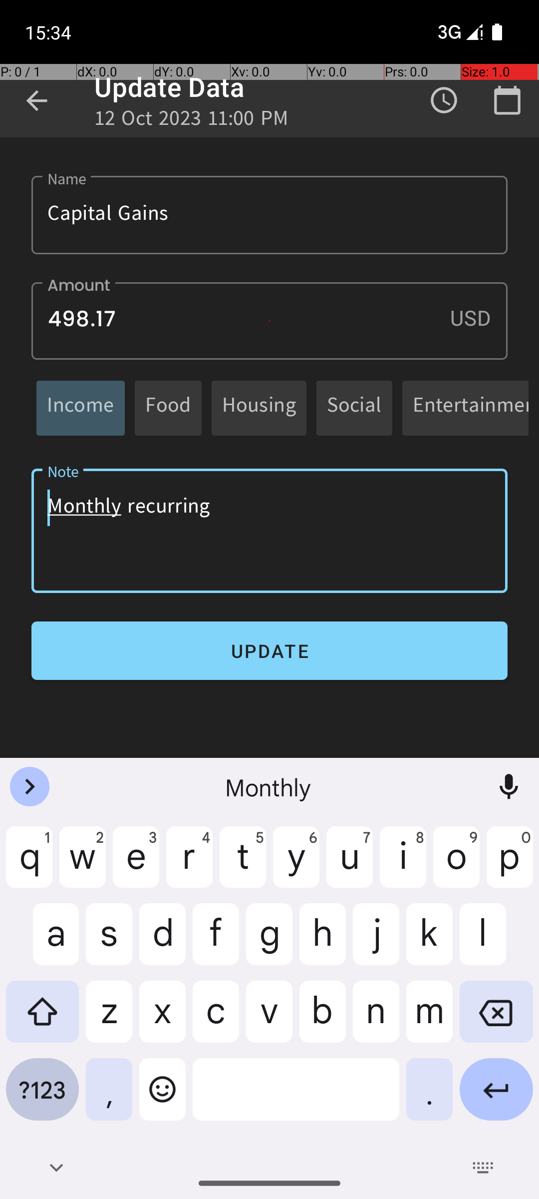 The height and width of the screenshot is (1199, 539). What do you see at coordinates (403, 865) in the screenshot?
I see `i` at bounding box center [403, 865].